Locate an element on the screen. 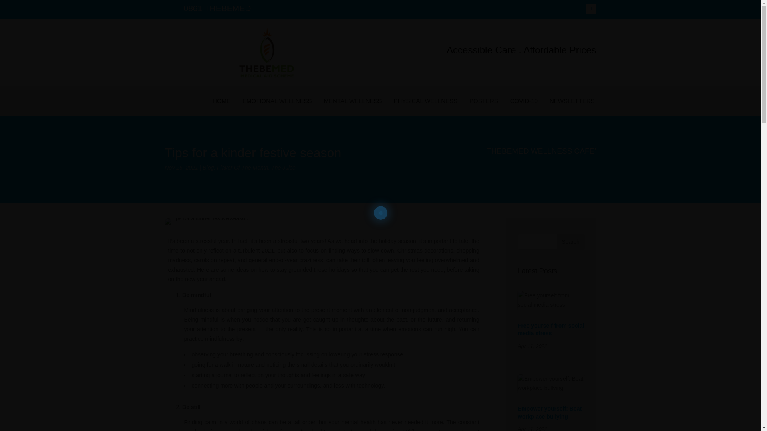 This screenshot has width=767, height=431. HOME is located at coordinates (221, 101).